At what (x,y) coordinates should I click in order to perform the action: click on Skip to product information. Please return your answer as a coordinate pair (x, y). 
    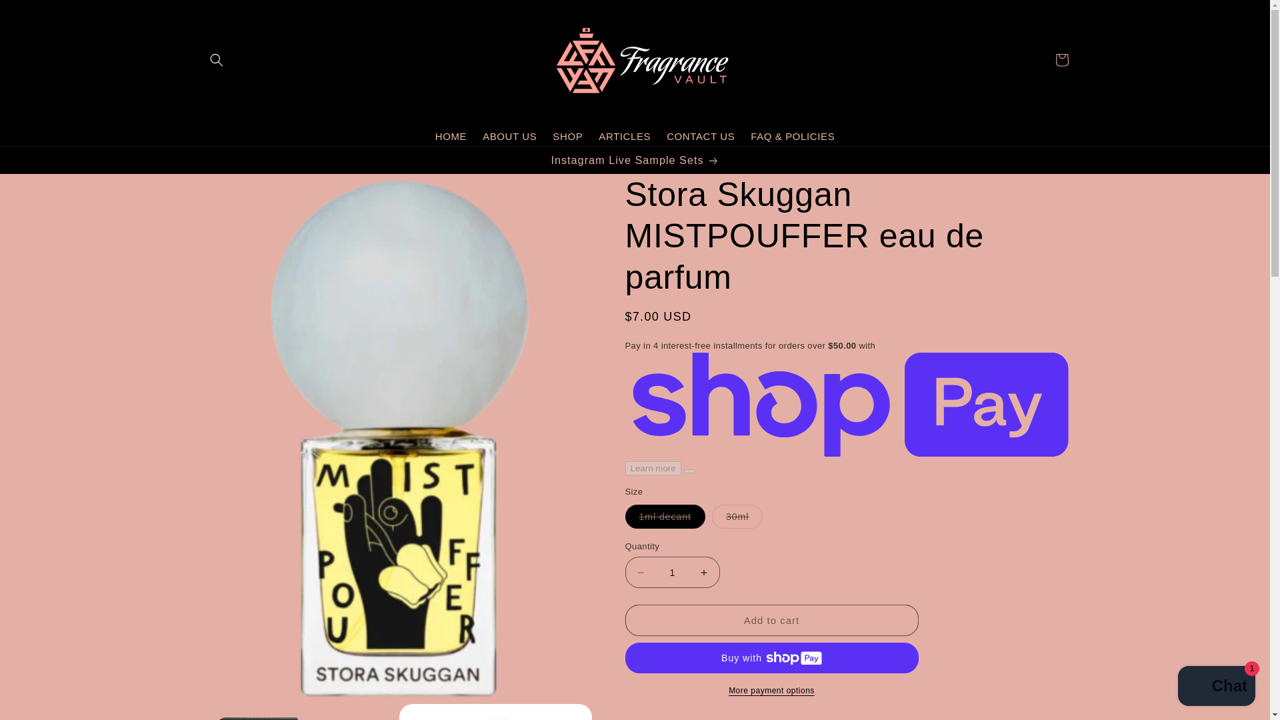
    Looking at the image, I should click on (241, 189).